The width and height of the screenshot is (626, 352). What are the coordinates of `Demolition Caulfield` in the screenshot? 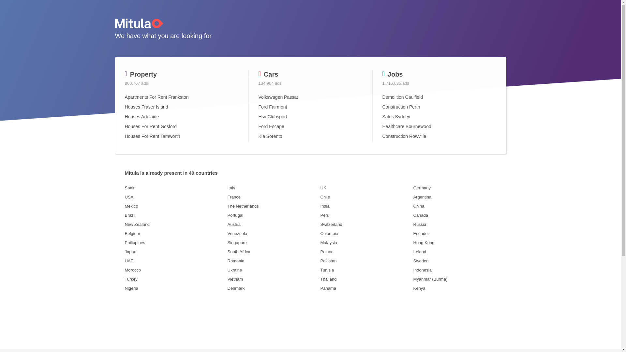 It's located at (402, 97).